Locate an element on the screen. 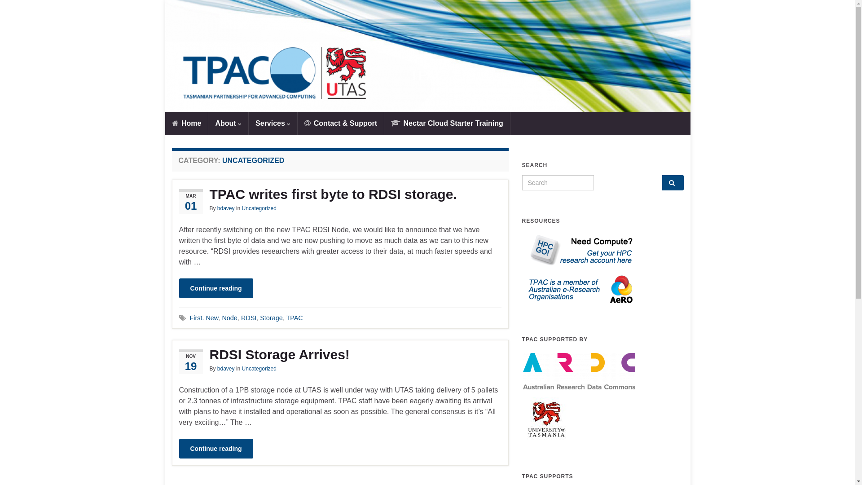 The width and height of the screenshot is (862, 485). Services is located at coordinates (273, 123).